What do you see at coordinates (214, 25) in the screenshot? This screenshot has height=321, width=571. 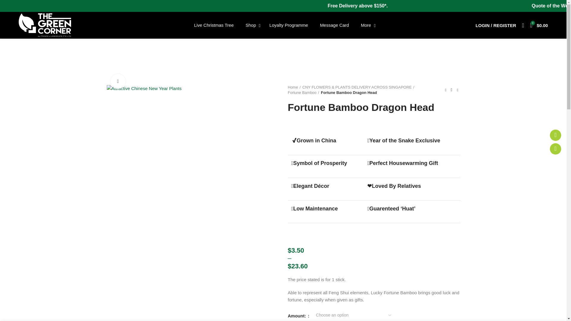 I see `Live Christmas Tree` at bounding box center [214, 25].